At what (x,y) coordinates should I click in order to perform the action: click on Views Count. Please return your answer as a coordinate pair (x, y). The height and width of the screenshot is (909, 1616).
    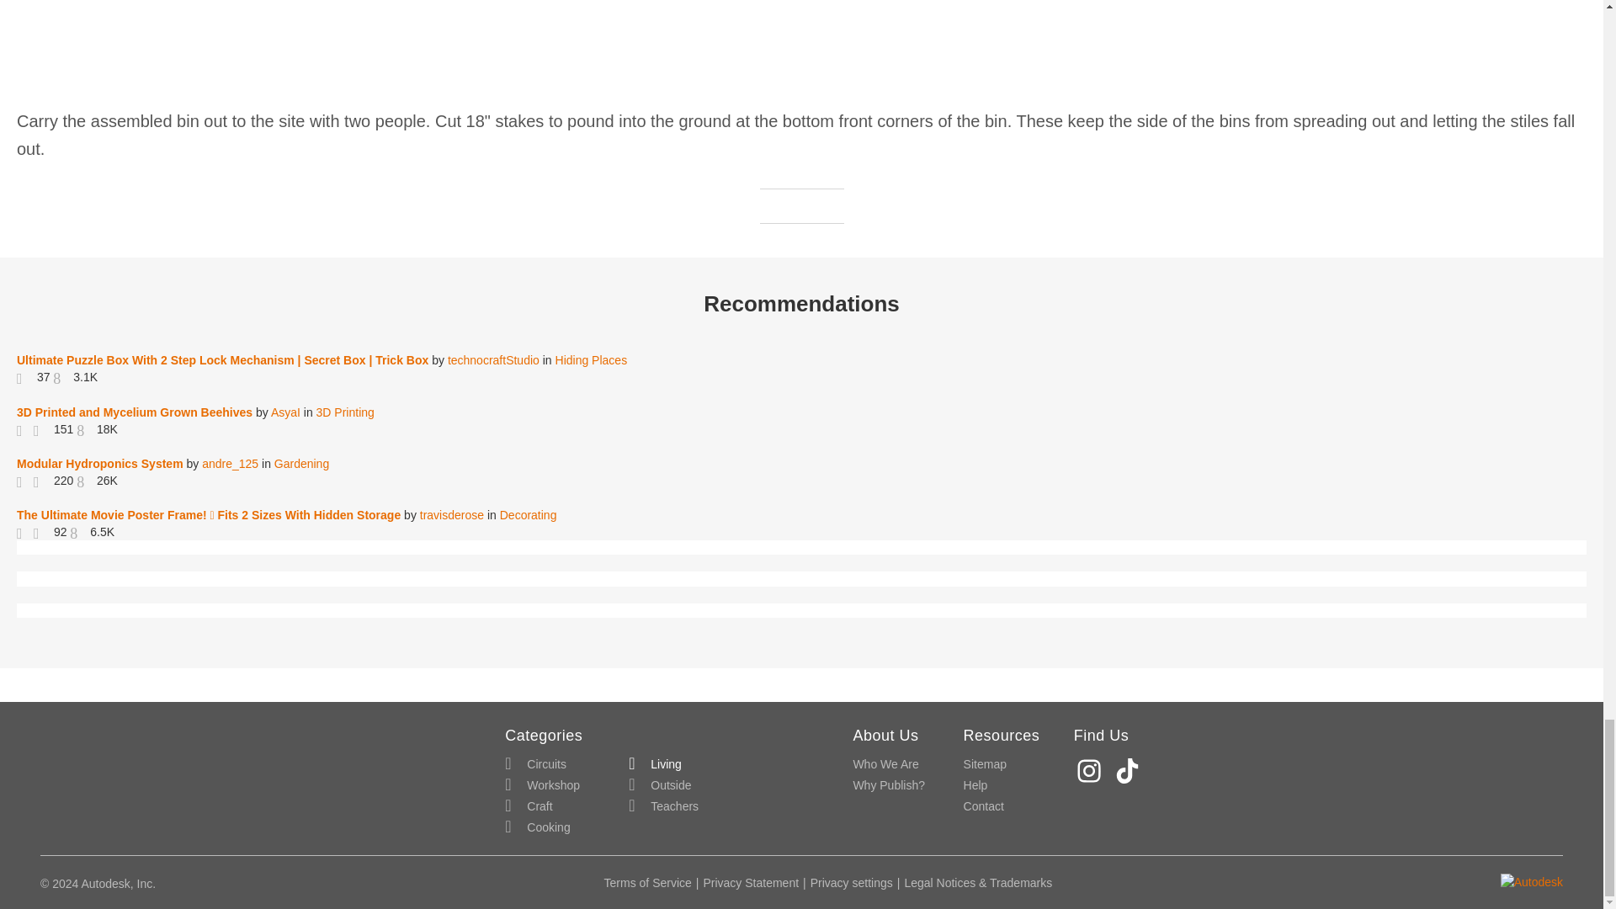
    Looking at the image, I should click on (84, 429).